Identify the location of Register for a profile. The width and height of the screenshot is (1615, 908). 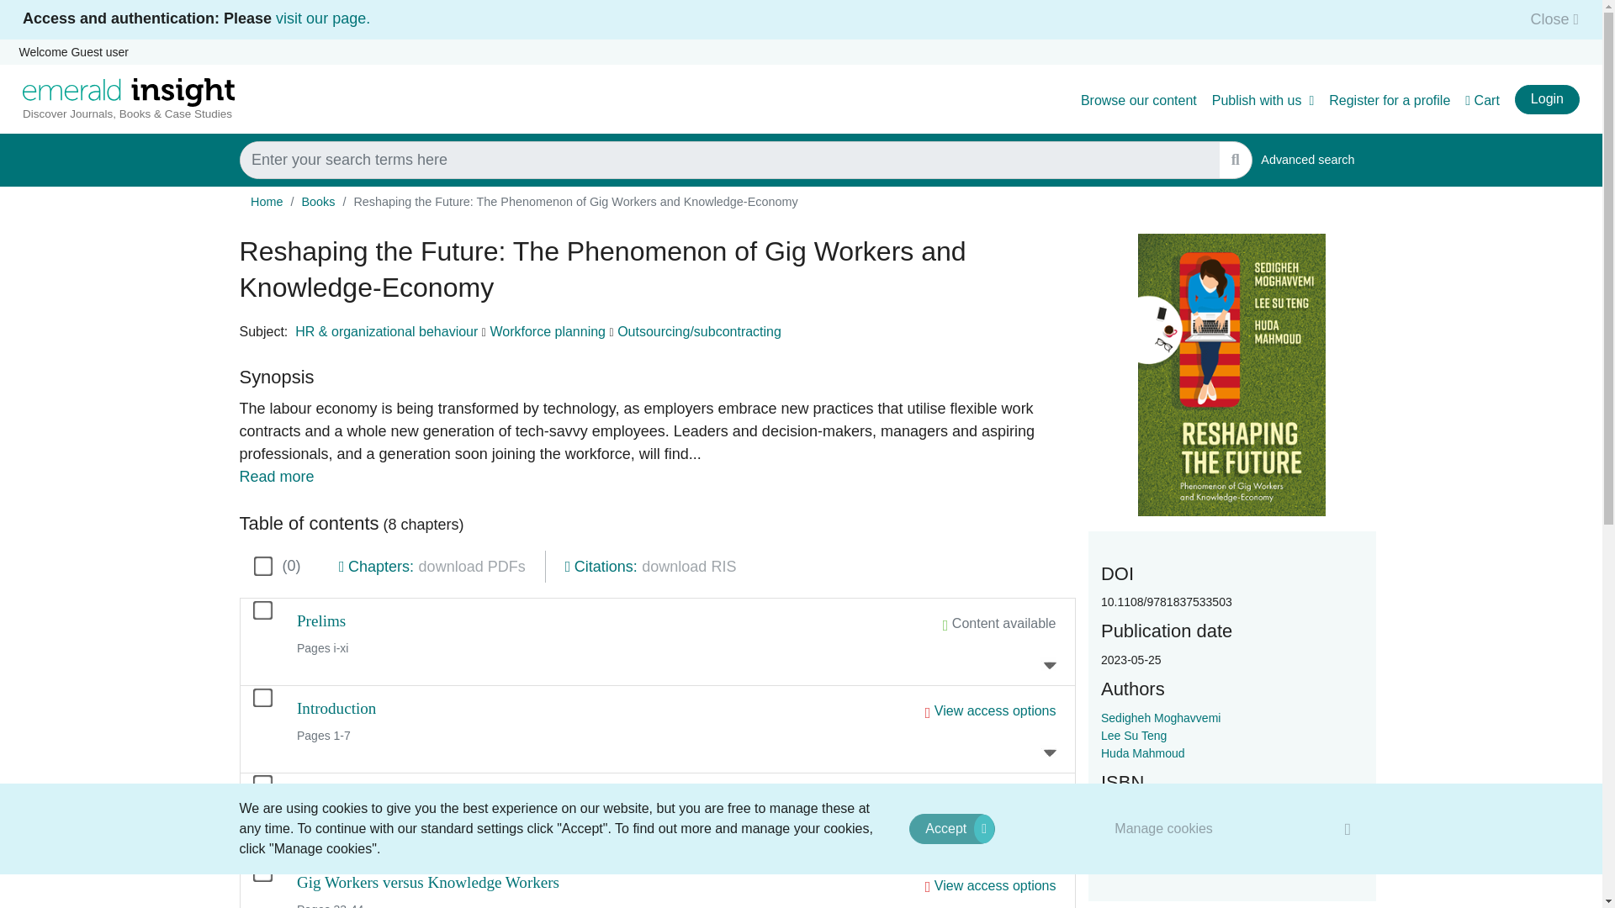
(1390, 101).